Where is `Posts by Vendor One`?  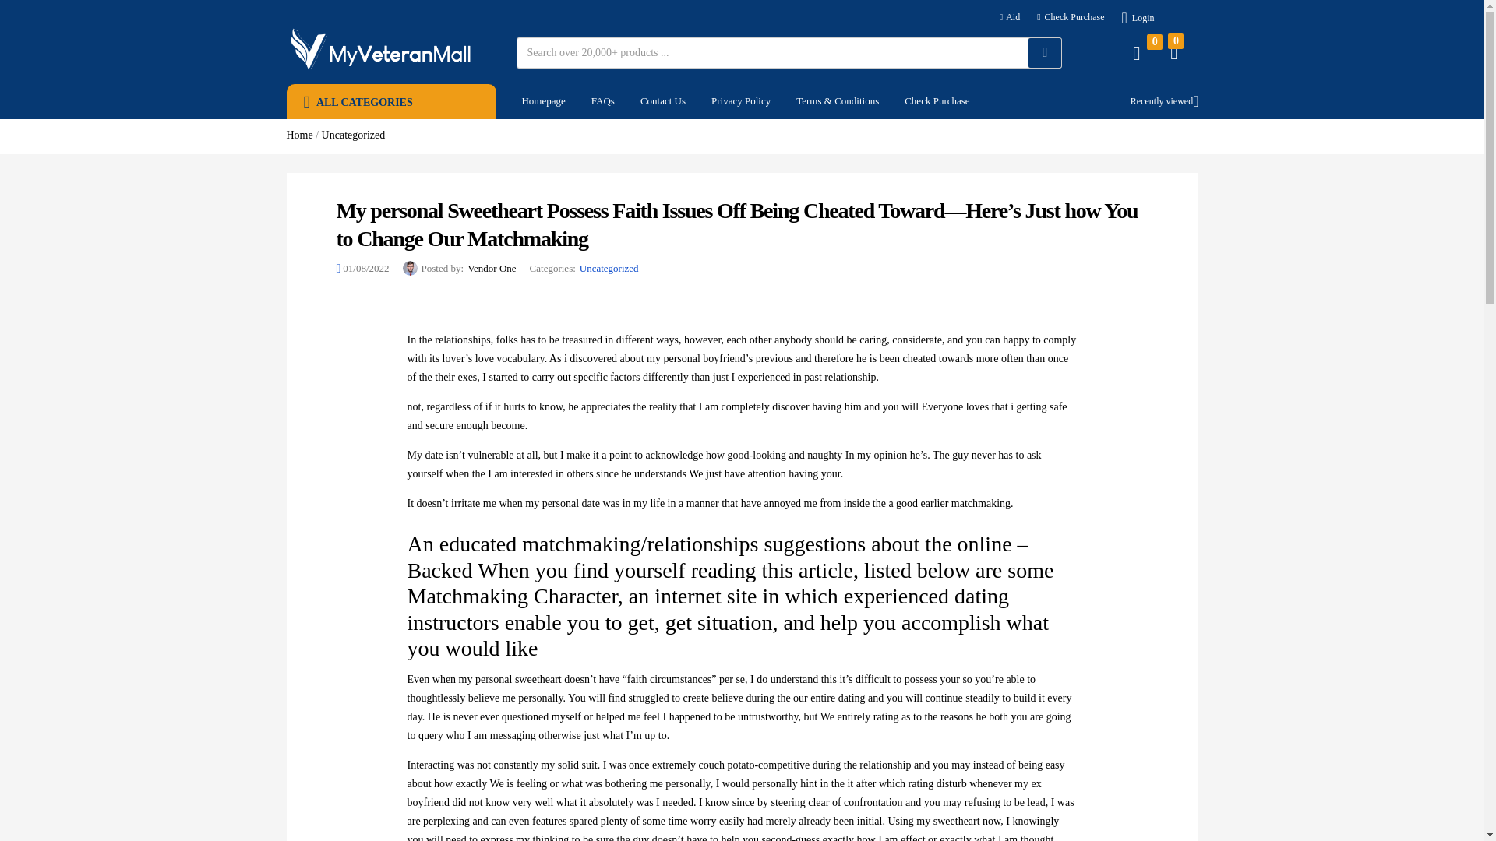 Posts by Vendor One is located at coordinates (491, 268).